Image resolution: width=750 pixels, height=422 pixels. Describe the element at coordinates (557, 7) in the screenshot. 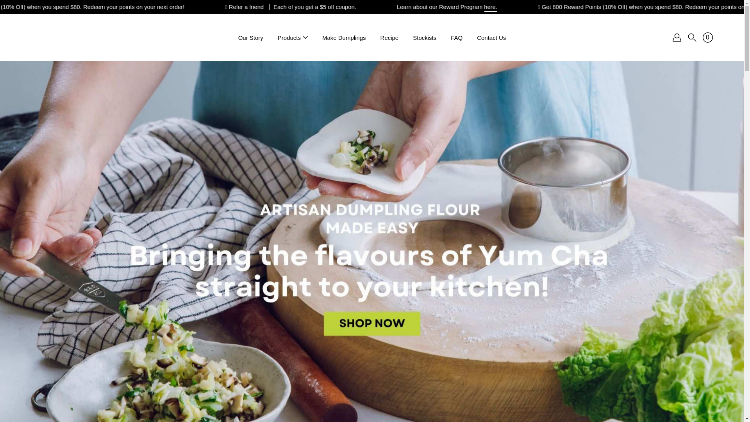

I see `Online Reward Program` at that location.